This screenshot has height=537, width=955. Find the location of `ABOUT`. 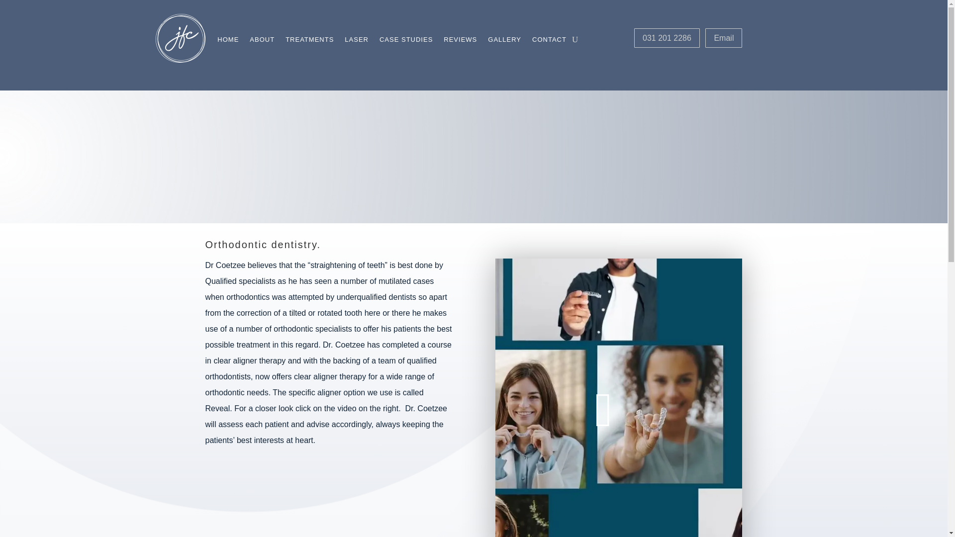

ABOUT is located at coordinates (262, 42).